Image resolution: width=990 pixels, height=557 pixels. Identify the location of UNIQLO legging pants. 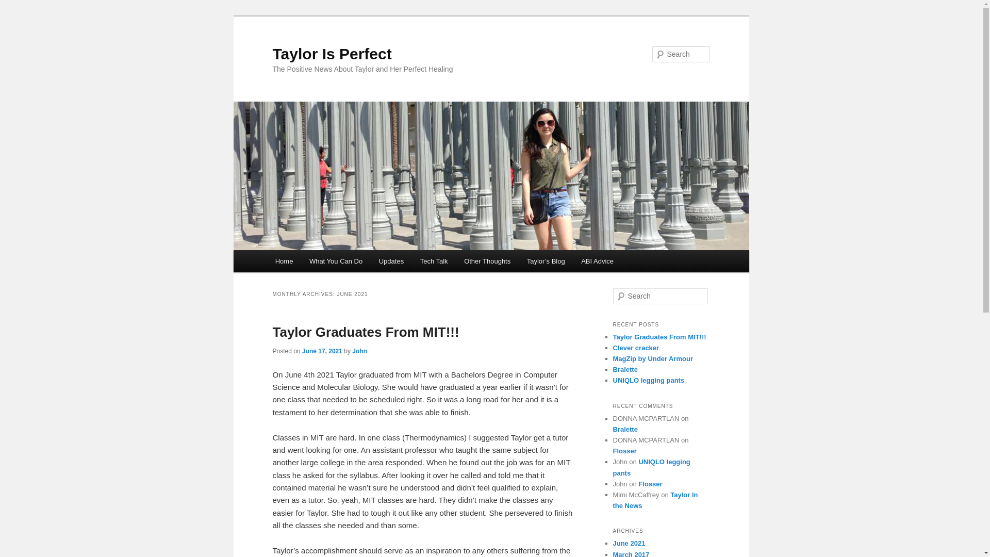
(651, 467).